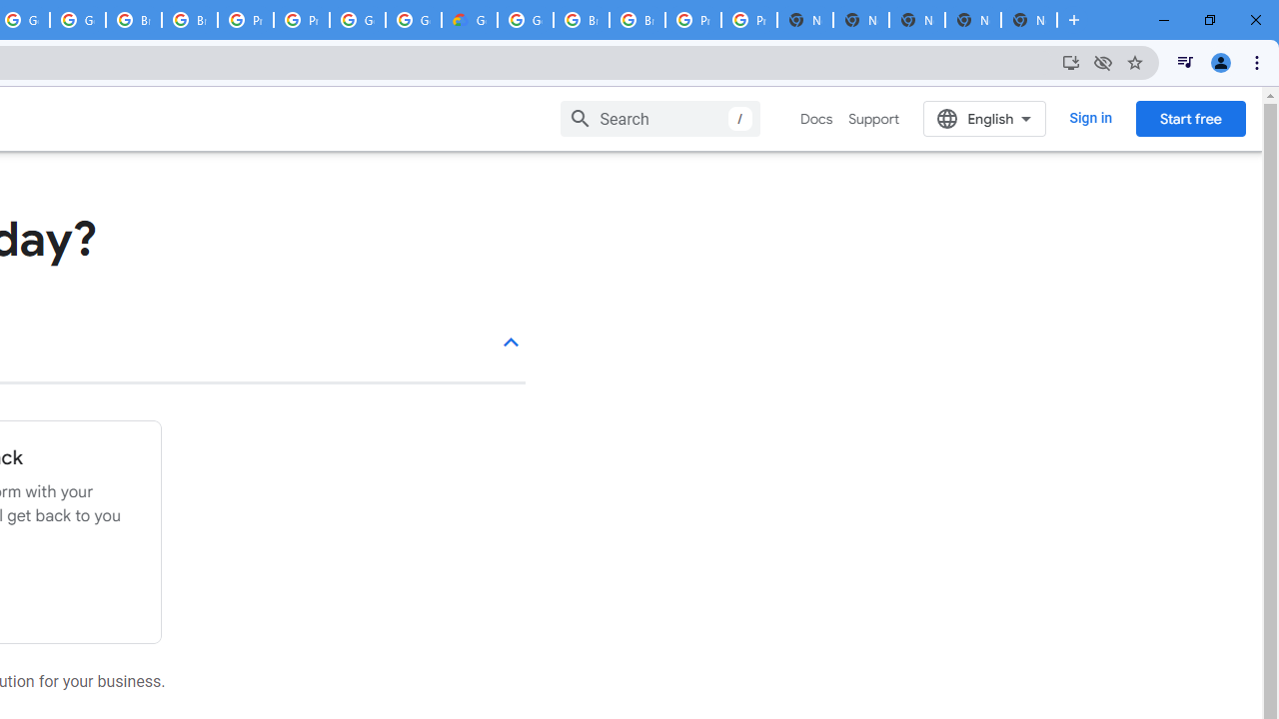 This screenshot has height=719, width=1279. Describe the element at coordinates (638, 20) in the screenshot. I see `Browse Chrome as a guest - Computer - Google Chrome Help` at that location.